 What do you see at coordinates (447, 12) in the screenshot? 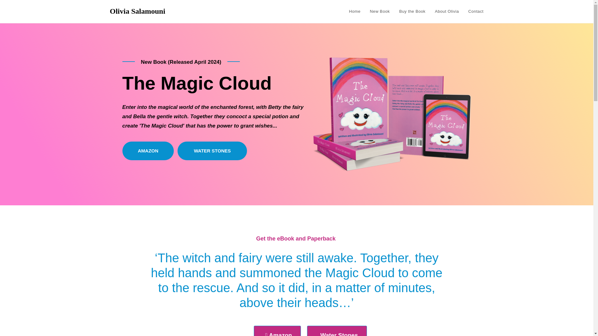
I see `About Olivia` at bounding box center [447, 12].